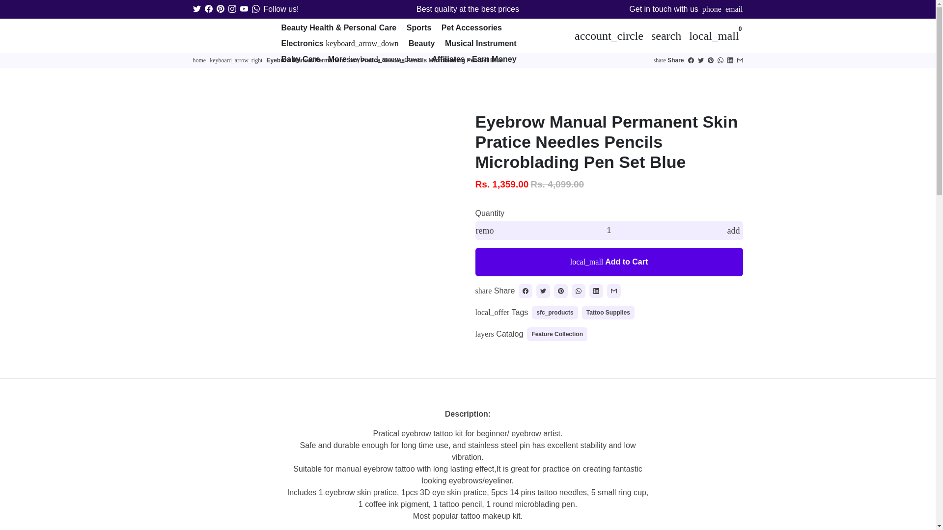  I want to click on ikabestbuy on Youtube, so click(243, 9).